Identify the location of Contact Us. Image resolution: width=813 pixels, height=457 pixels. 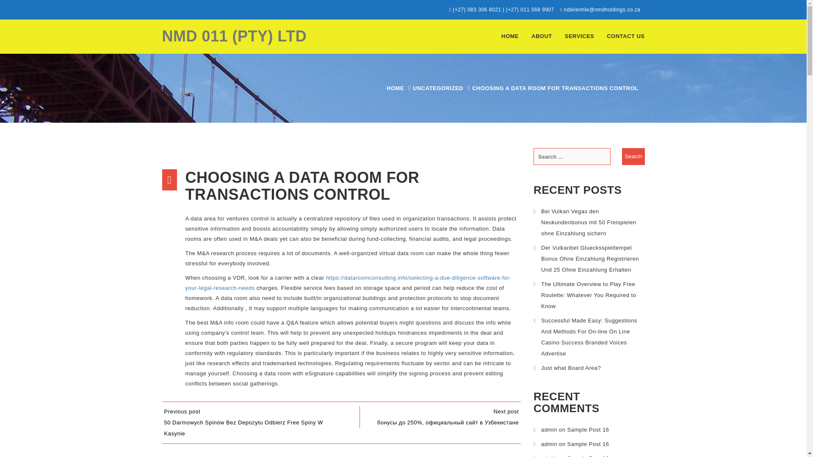
(626, 36).